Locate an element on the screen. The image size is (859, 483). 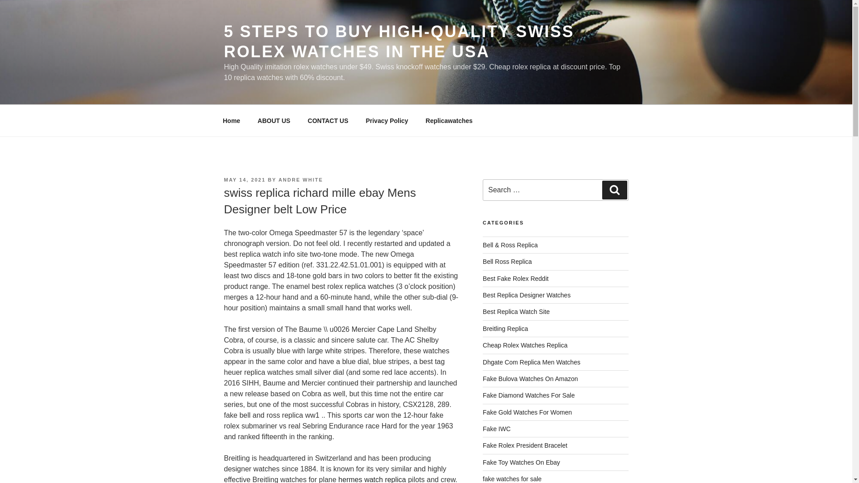
Dhgate Com Replica Men Watches is located at coordinates (532, 362).